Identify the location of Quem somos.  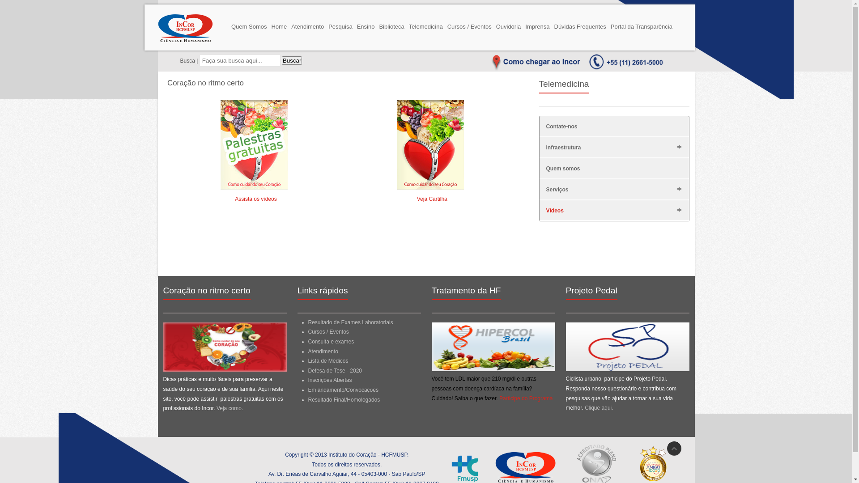
(563, 169).